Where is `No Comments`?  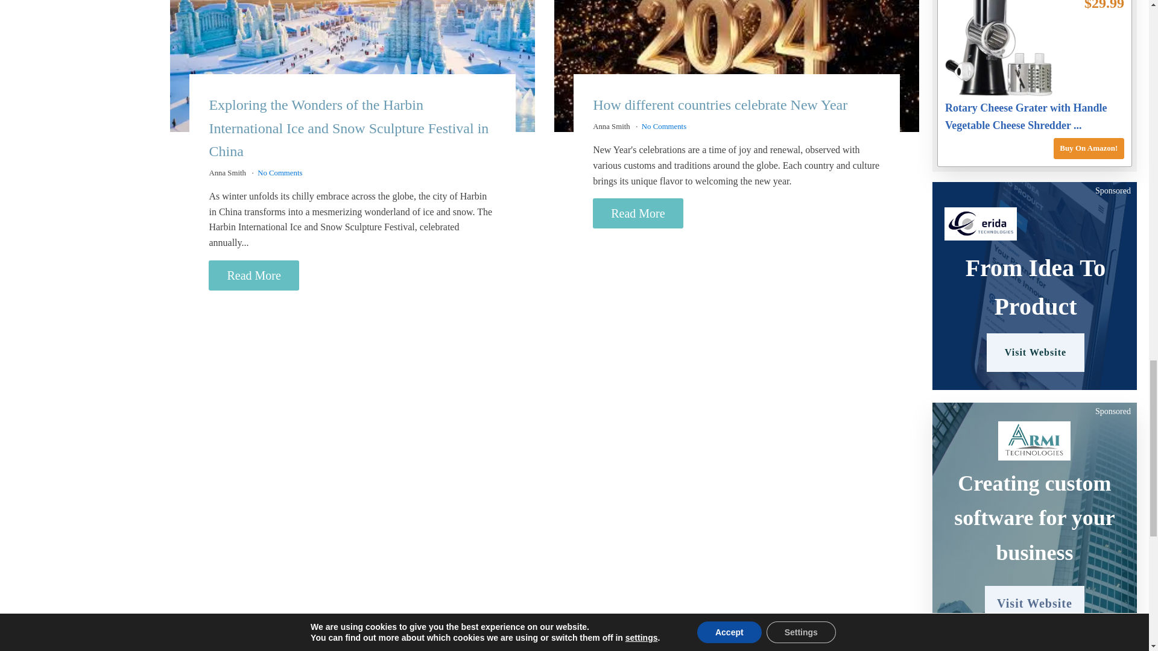
No Comments is located at coordinates (280, 172).